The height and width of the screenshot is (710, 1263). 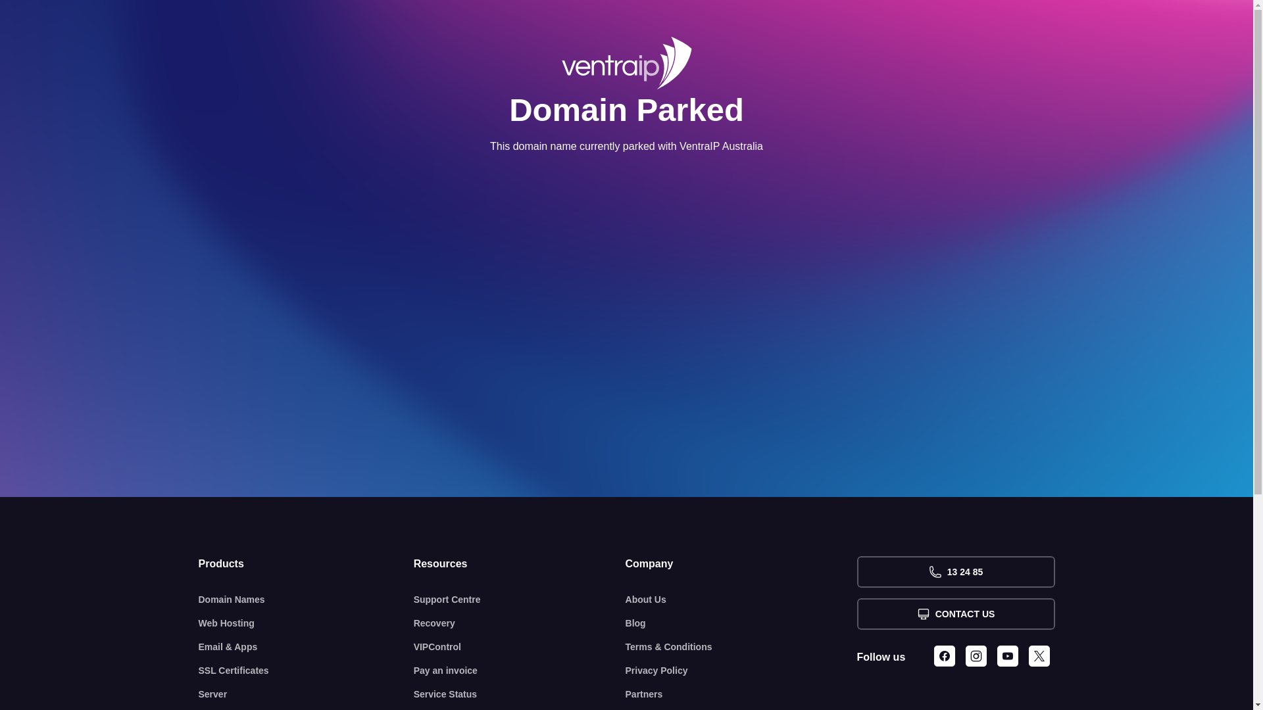 I want to click on SSL Certificates, so click(x=307, y=671).